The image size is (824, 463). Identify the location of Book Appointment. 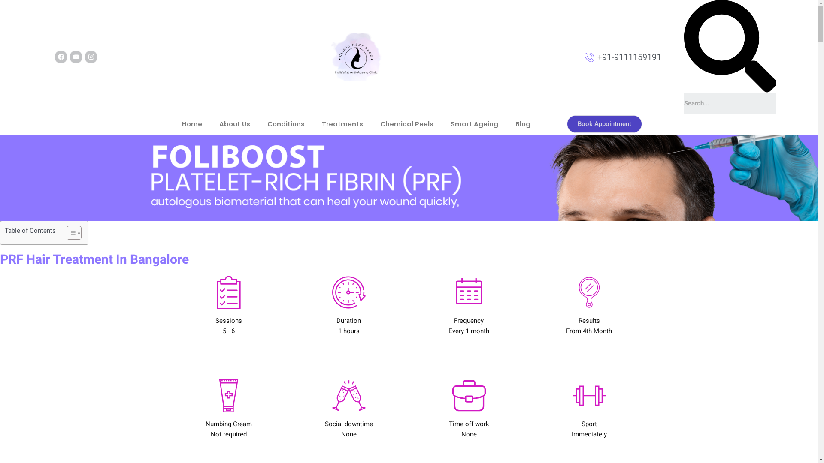
(604, 124).